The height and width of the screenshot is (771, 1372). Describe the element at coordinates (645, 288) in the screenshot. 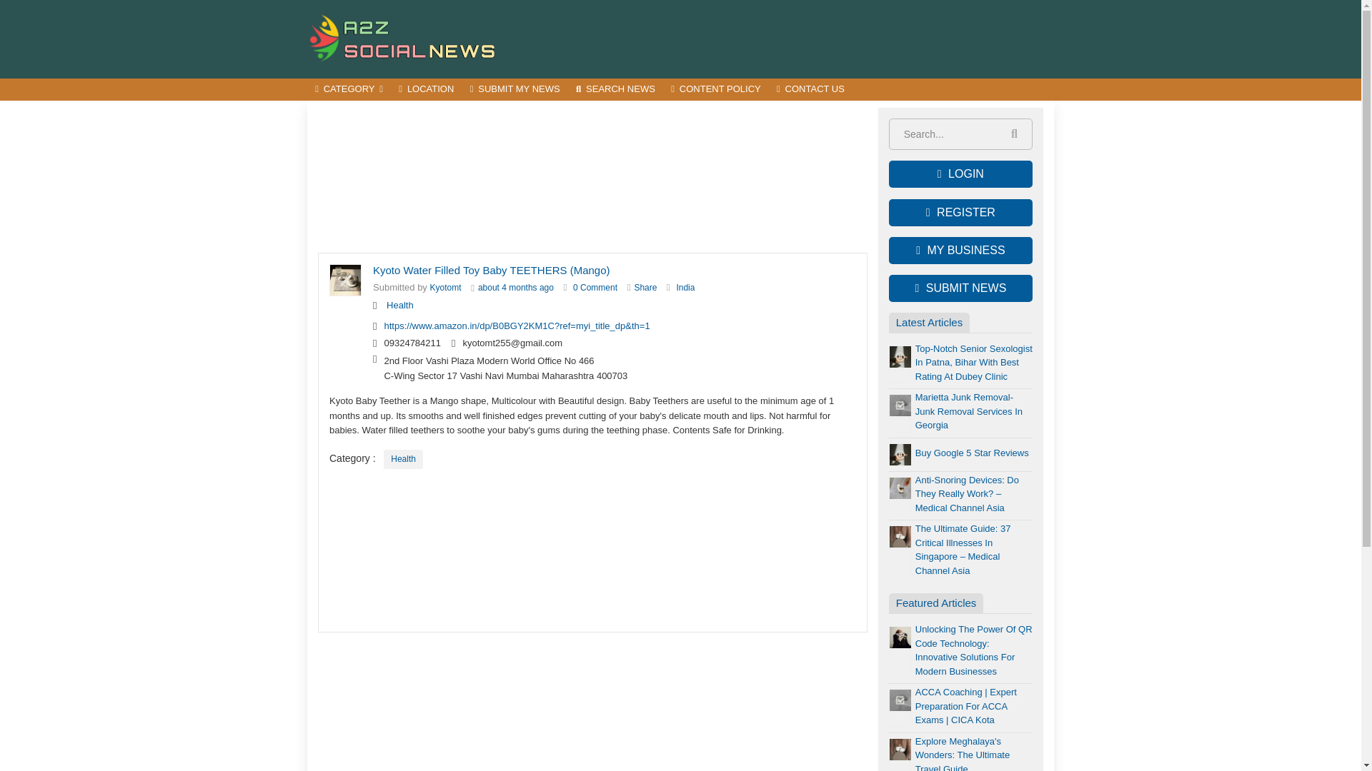

I see `Share` at that location.